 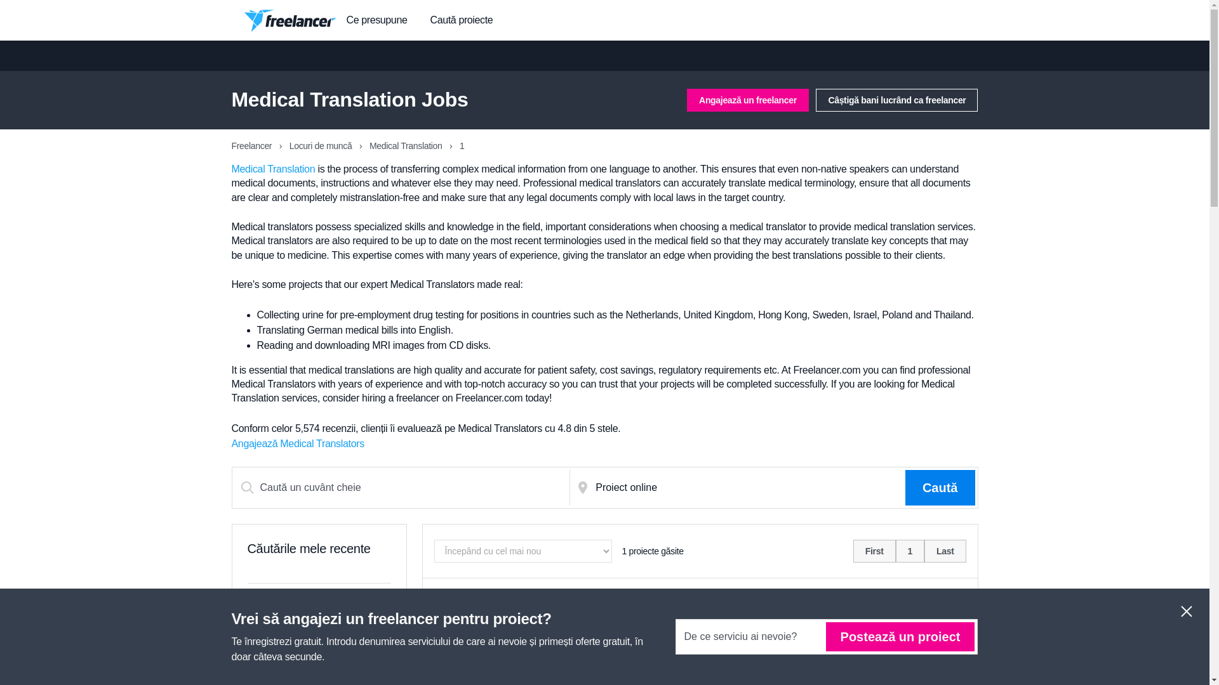 What do you see at coordinates (252, 146) in the screenshot?
I see `Freelancer` at bounding box center [252, 146].